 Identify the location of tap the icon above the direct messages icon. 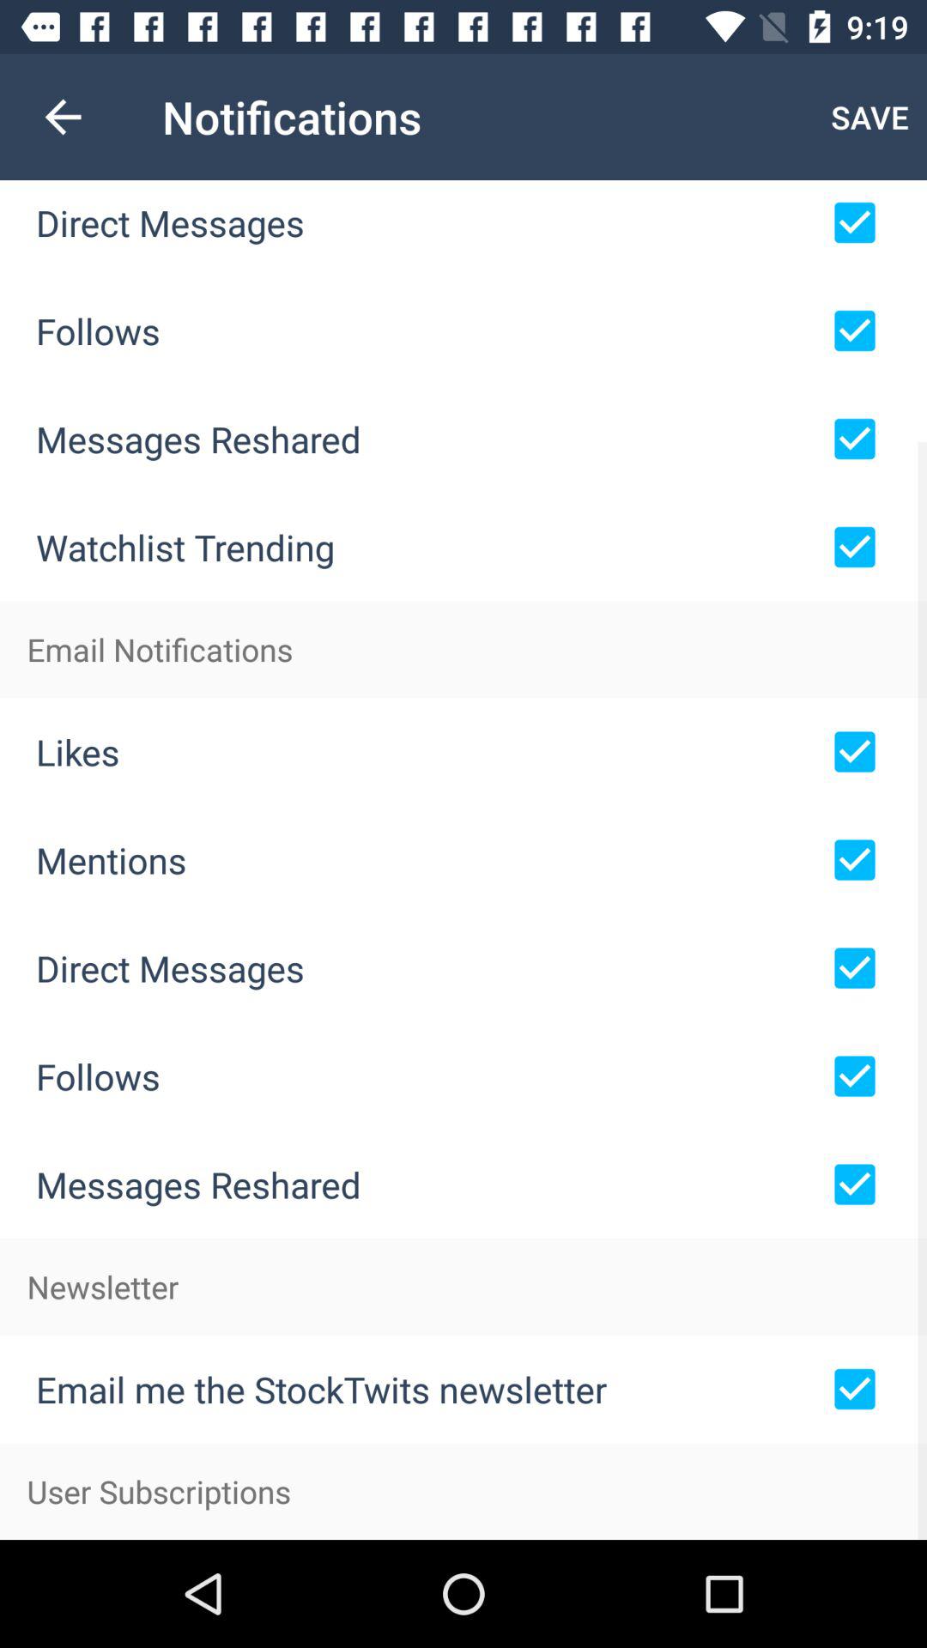
(63, 117).